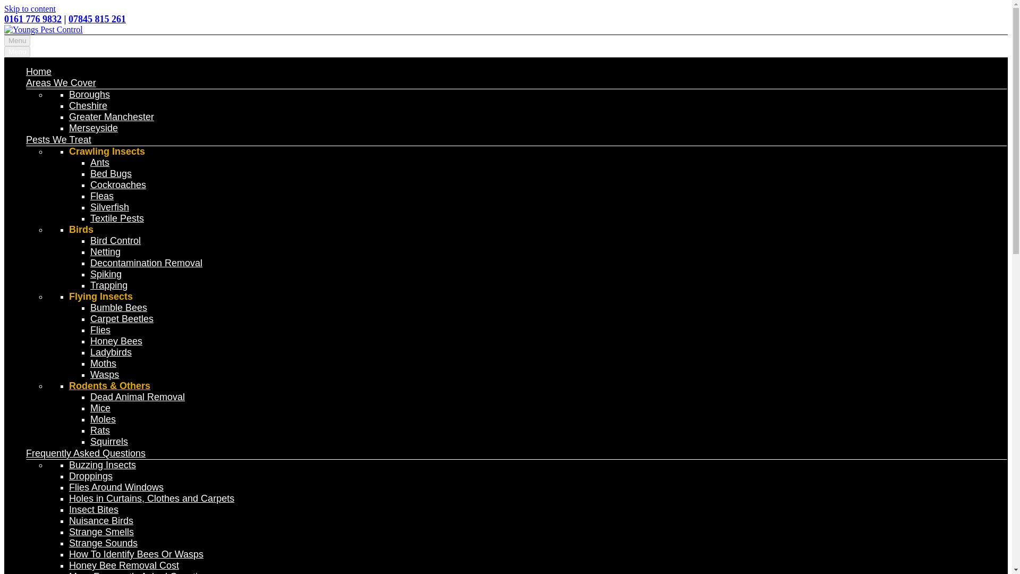 The width and height of the screenshot is (1020, 574). I want to click on Rats, so click(100, 430).